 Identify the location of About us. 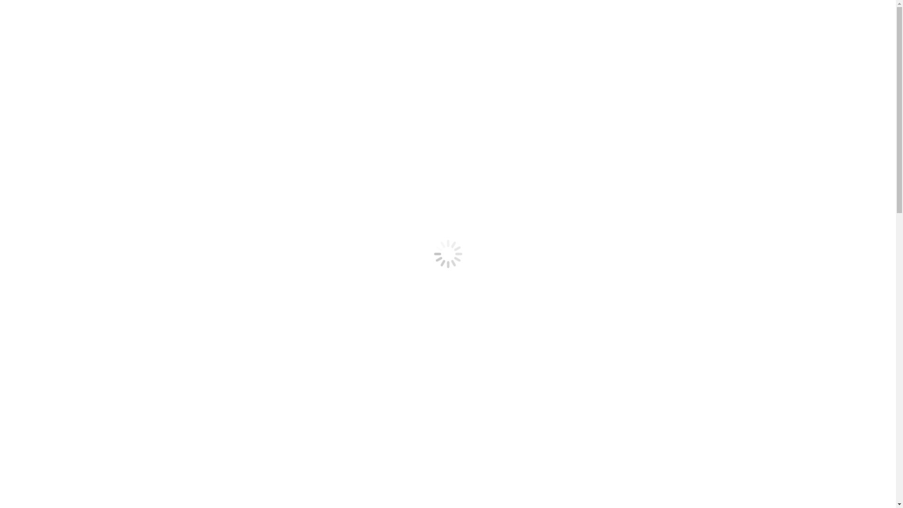
(644, 7).